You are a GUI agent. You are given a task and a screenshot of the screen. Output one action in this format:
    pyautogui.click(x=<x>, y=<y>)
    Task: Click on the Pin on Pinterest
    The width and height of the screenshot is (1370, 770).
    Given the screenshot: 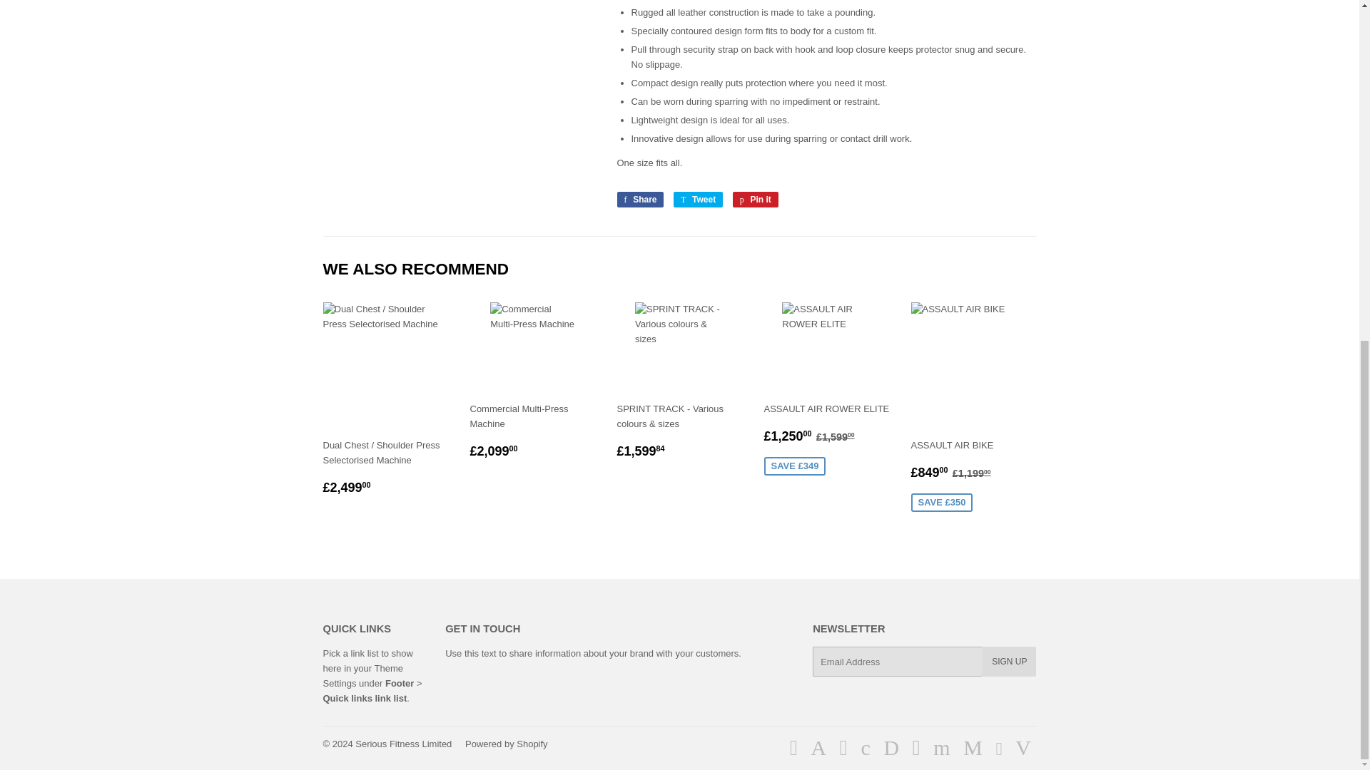 What is the action you would take?
    pyautogui.click(x=755, y=199)
    